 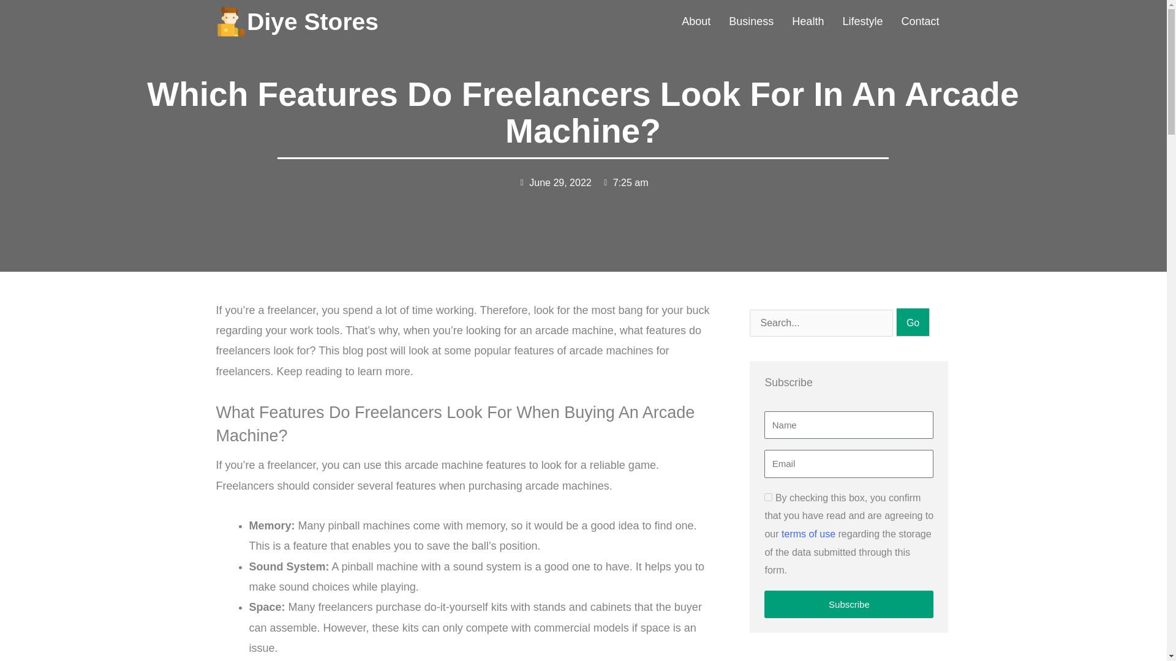 What do you see at coordinates (751, 22) in the screenshot?
I see `Business` at bounding box center [751, 22].